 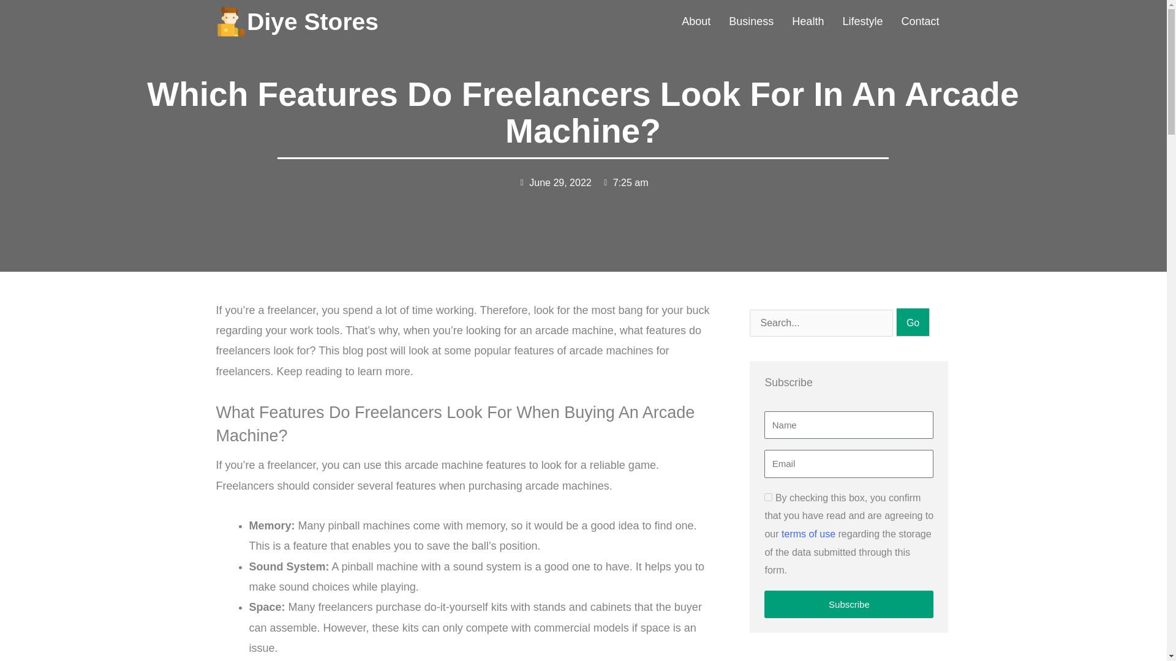 What do you see at coordinates (751, 22) in the screenshot?
I see `Business` at bounding box center [751, 22].